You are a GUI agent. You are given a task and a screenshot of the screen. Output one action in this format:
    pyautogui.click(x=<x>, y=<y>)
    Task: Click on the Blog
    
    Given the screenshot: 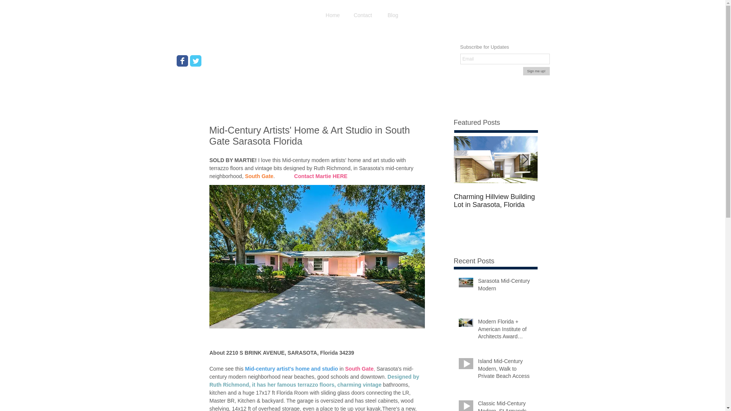 What is the action you would take?
    pyautogui.click(x=393, y=15)
    